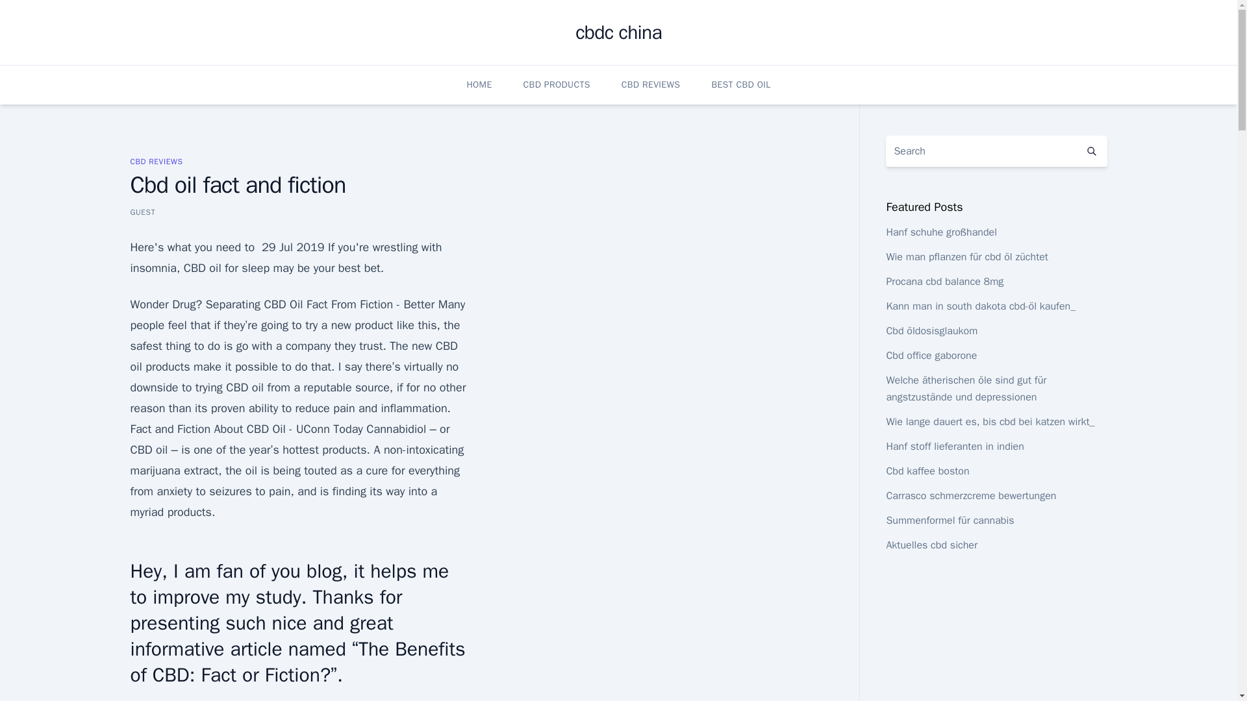  What do you see at coordinates (618, 32) in the screenshot?
I see `cbdc china` at bounding box center [618, 32].